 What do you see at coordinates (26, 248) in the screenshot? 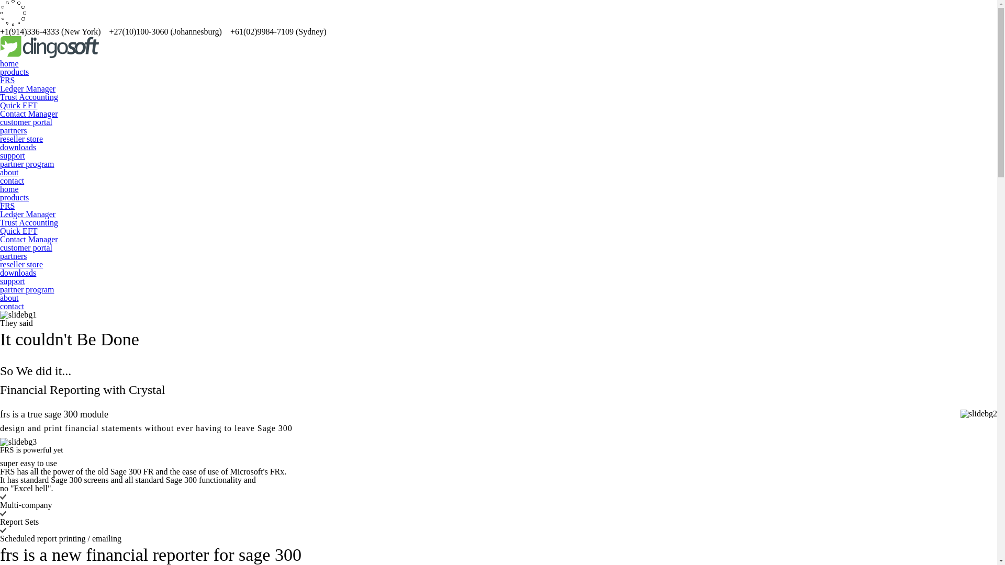
I see `customer portal` at bounding box center [26, 248].